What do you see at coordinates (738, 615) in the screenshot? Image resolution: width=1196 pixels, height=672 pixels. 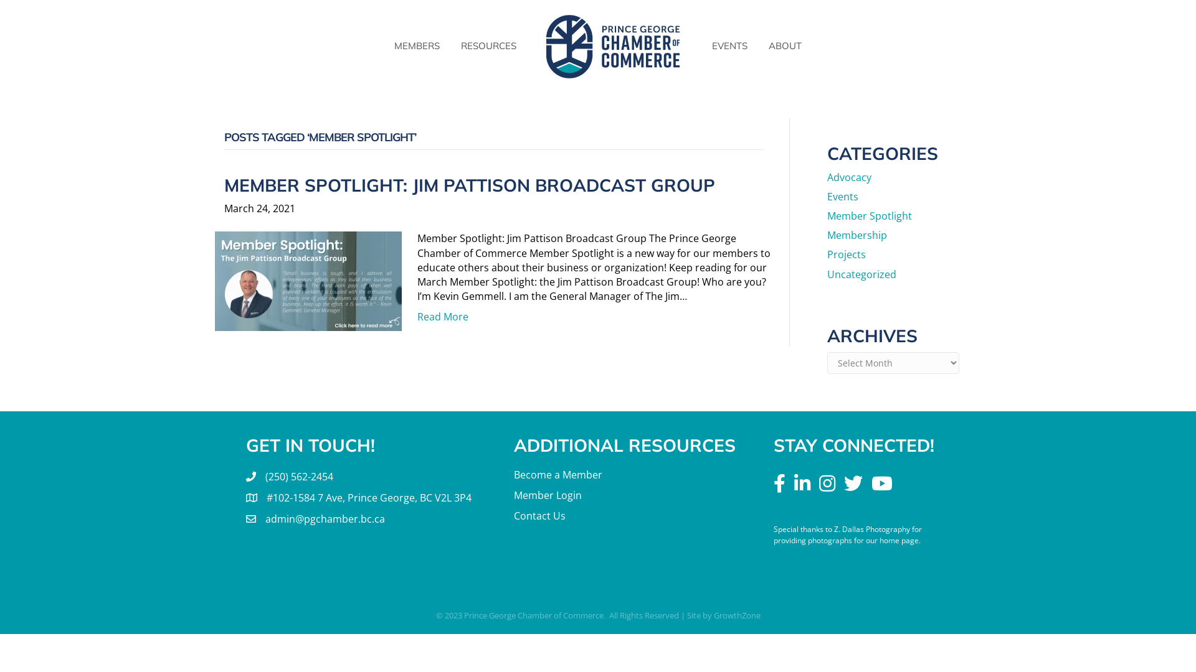 I see `GrowthZone` at bounding box center [738, 615].